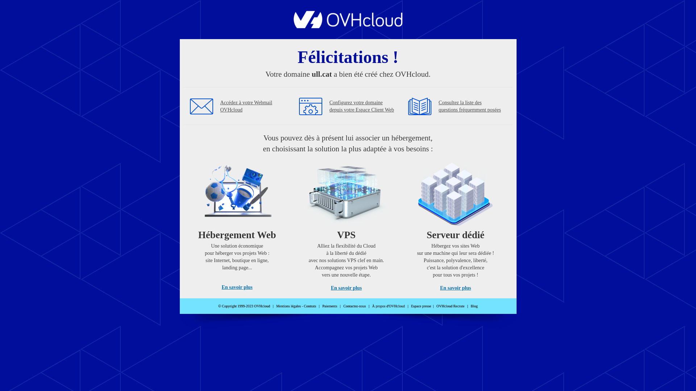  What do you see at coordinates (330, 306) in the screenshot?
I see `Paiements` at bounding box center [330, 306].